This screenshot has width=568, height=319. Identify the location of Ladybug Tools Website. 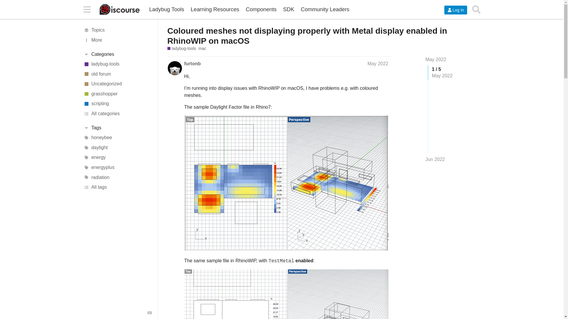
(167, 9).